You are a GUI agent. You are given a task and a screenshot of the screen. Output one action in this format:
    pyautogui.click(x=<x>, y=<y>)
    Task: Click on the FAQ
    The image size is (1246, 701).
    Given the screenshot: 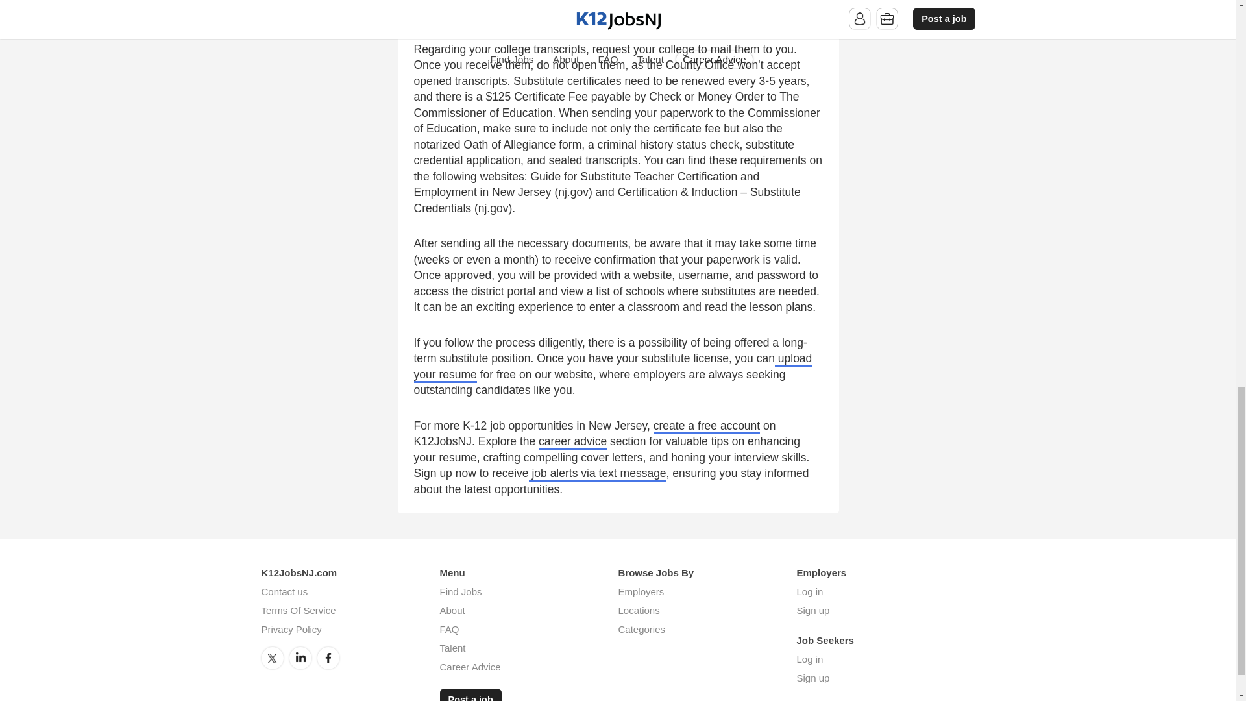 What is the action you would take?
    pyautogui.click(x=449, y=630)
    